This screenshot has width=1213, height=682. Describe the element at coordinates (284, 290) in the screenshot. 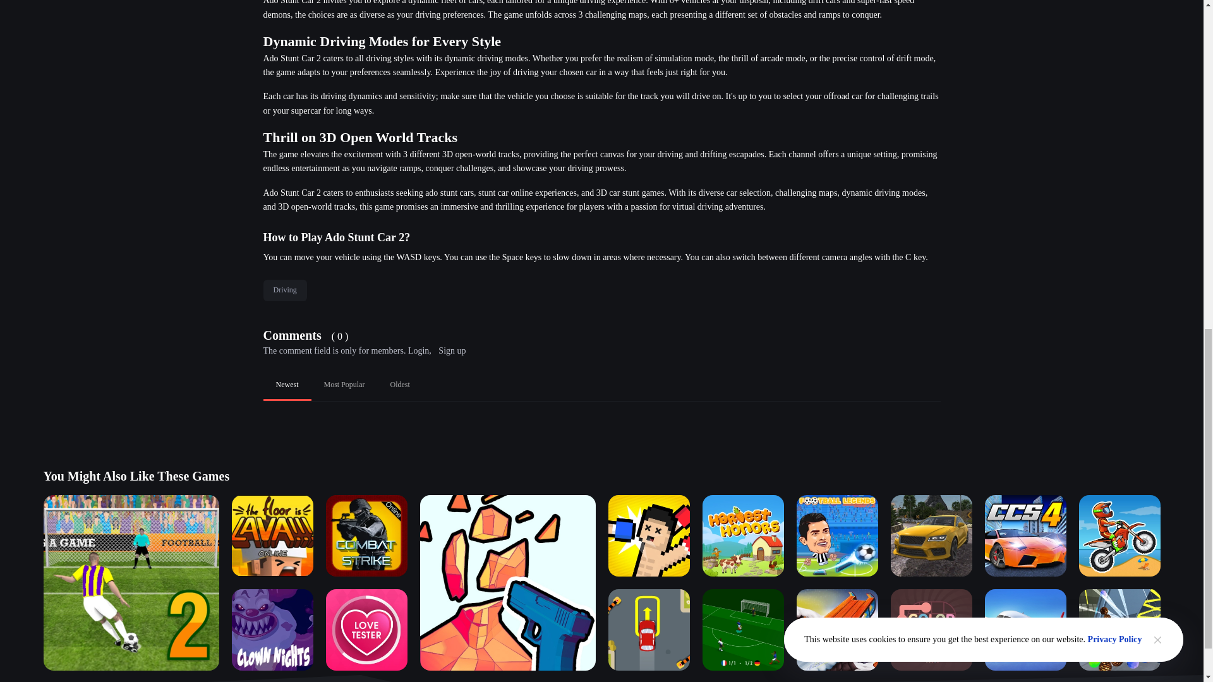

I see `Driving` at that location.